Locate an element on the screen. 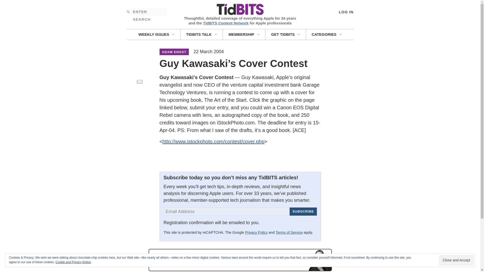  TIDBITS TALK is located at coordinates (202, 34).